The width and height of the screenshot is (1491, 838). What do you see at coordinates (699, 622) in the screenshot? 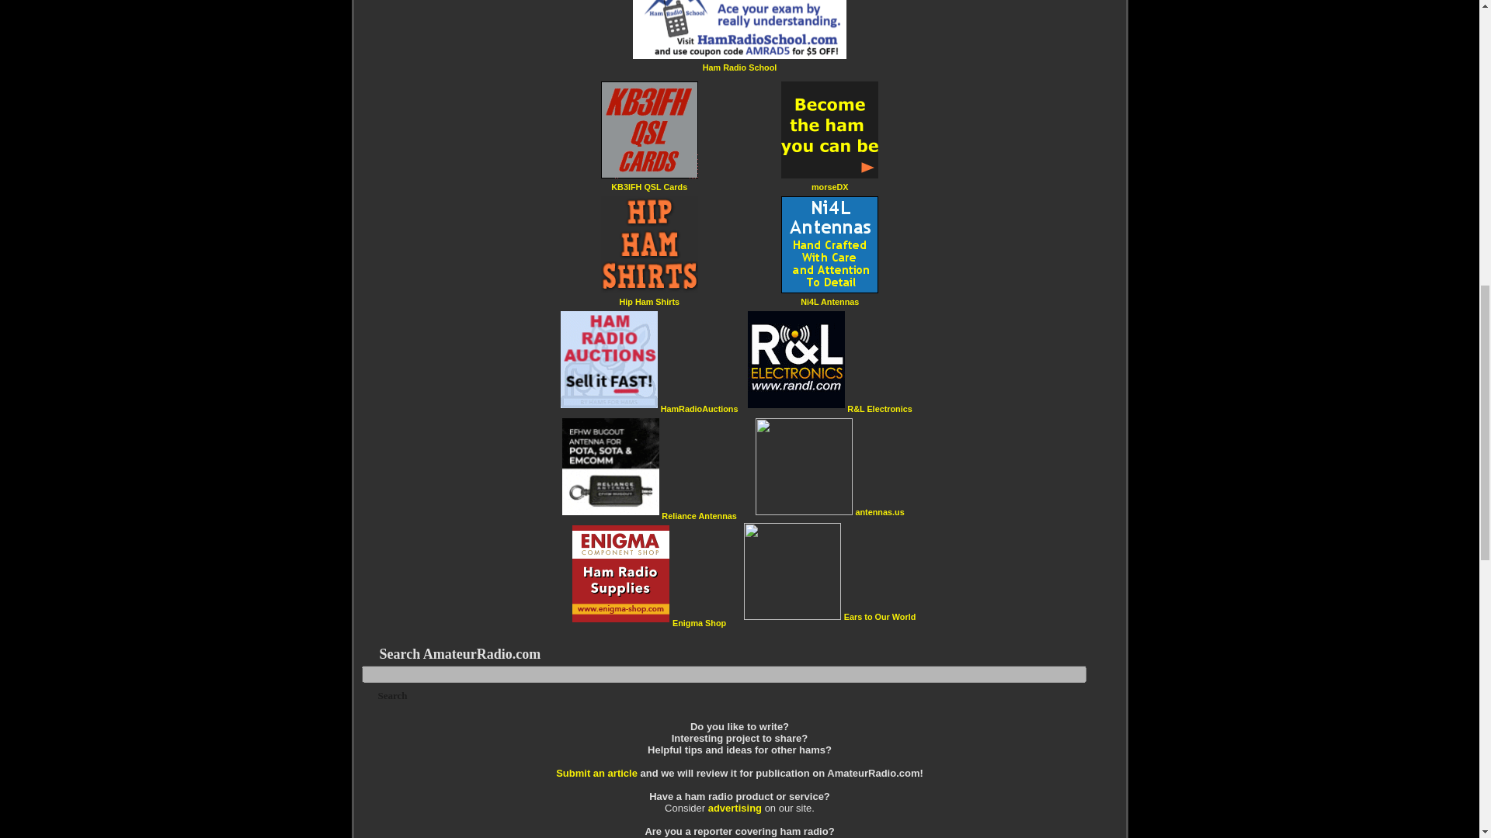
I see `Enigma Shop` at bounding box center [699, 622].